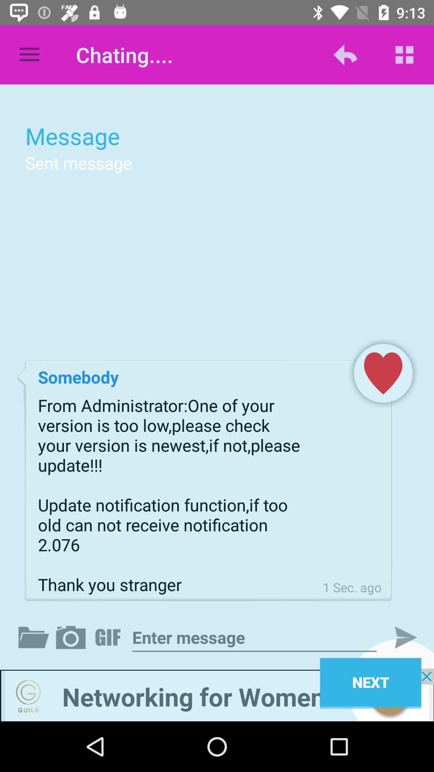 This screenshot has width=434, height=772. I want to click on choose gif upload, so click(109, 637).